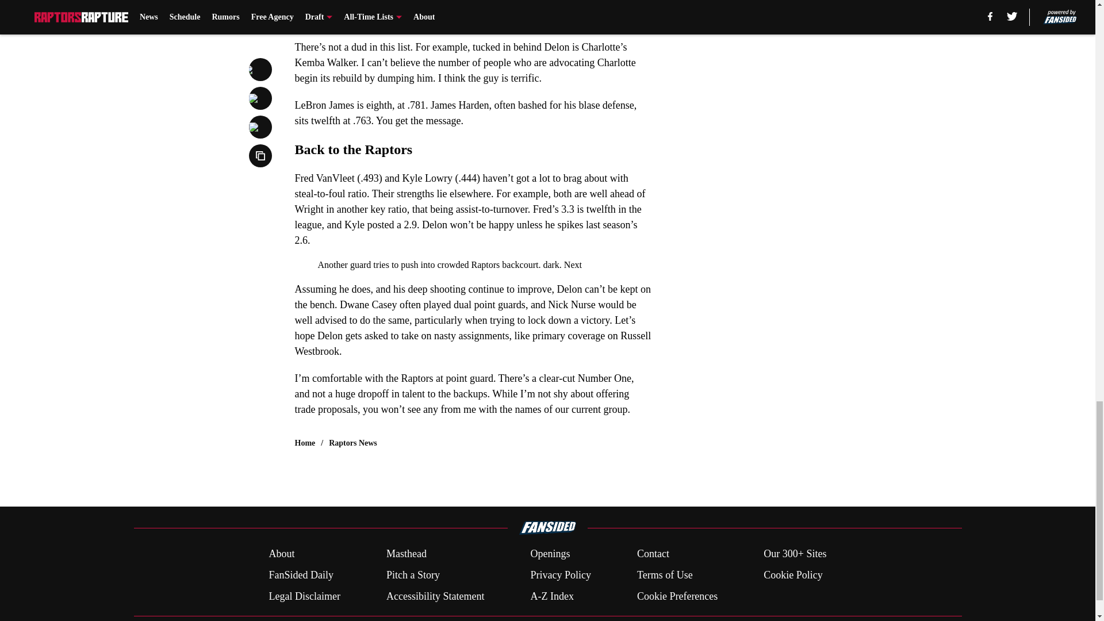 This screenshot has width=1104, height=621. I want to click on Pitch a Story, so click(413, 575).